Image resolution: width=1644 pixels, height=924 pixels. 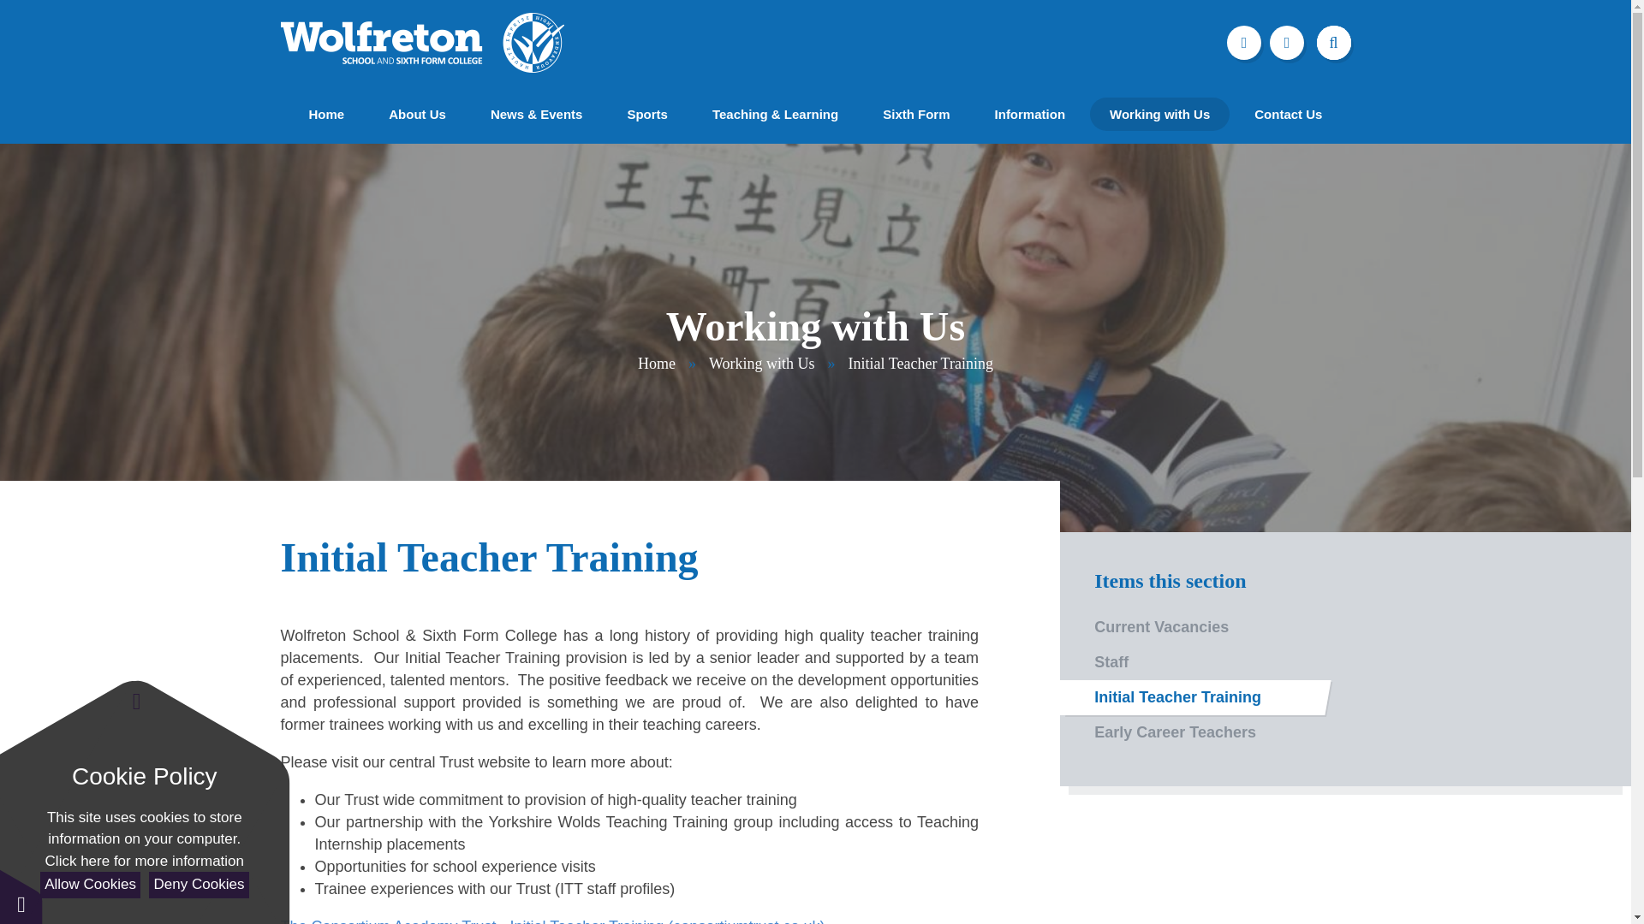 What do you see at coordinates (199, 885) in the screenshot?
I see `Deny Cookies` at bounding box center [199, 885].